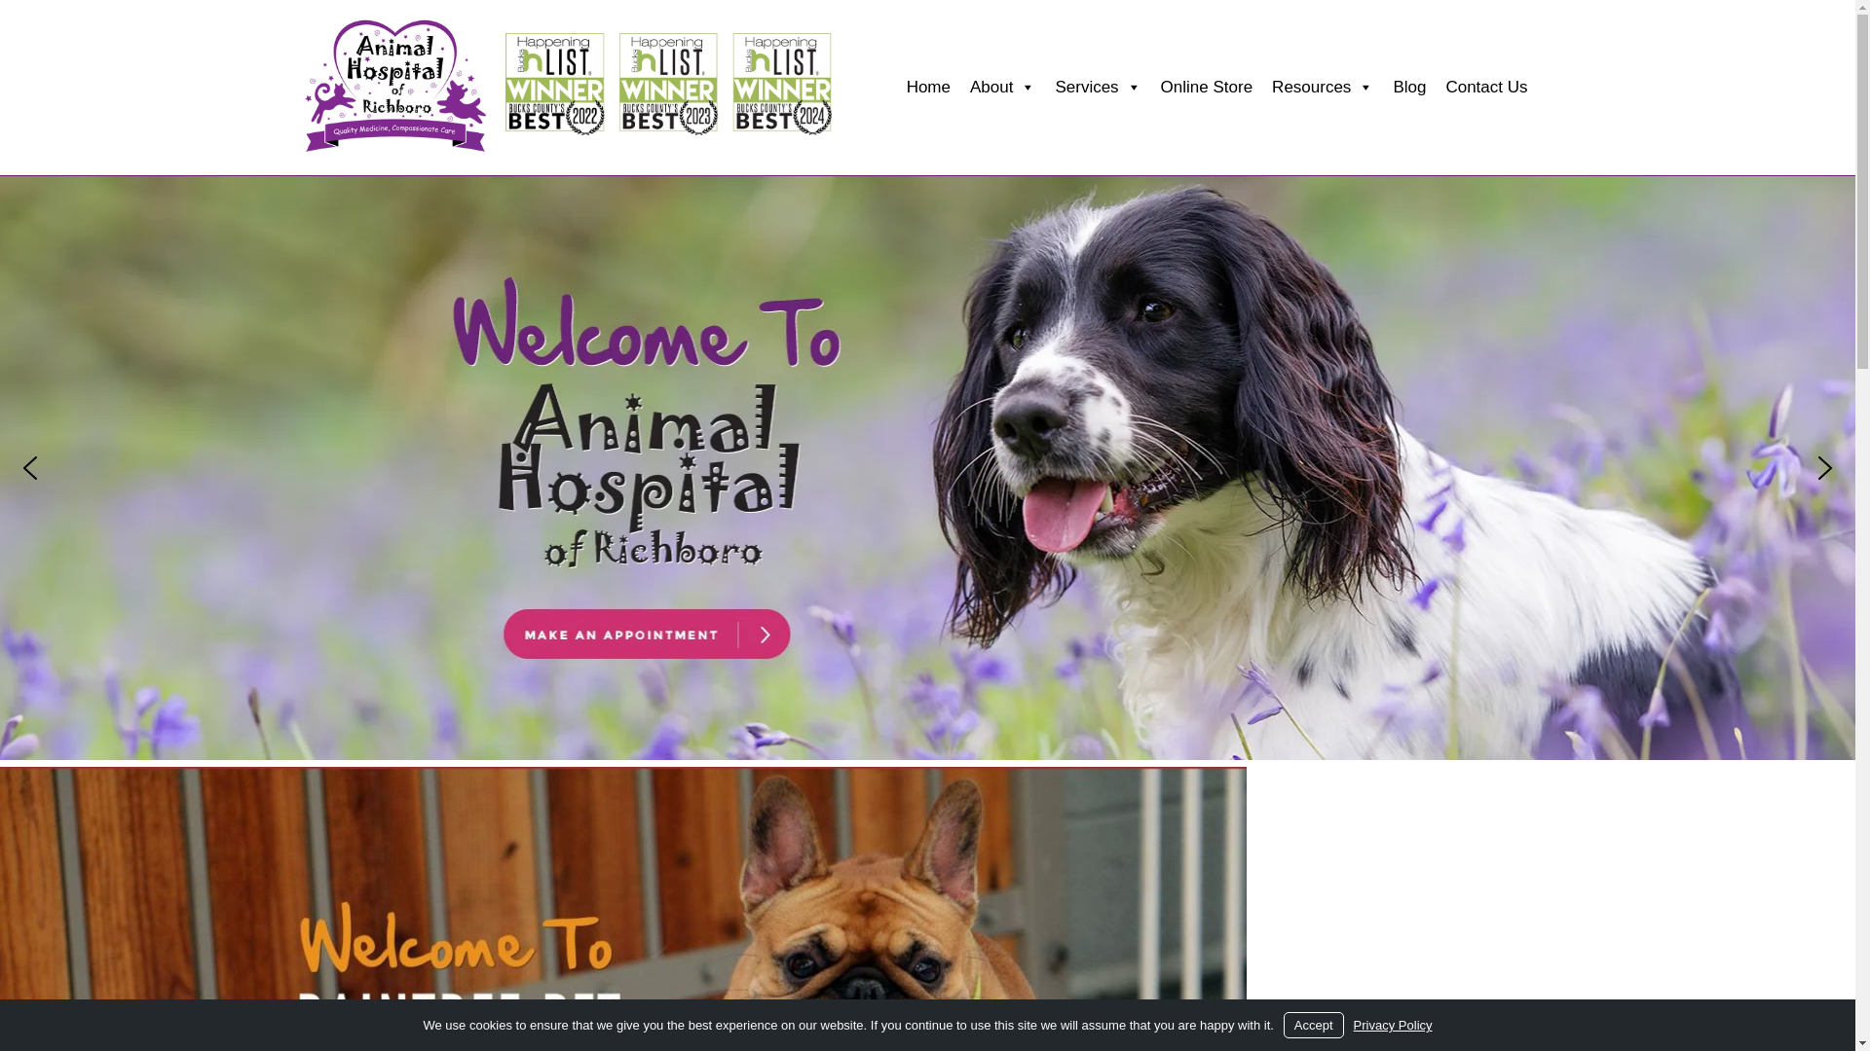  What do you see at coordinates (1003, 88) in the screenshot?
I see `About` at bounding box center [1003, 88].